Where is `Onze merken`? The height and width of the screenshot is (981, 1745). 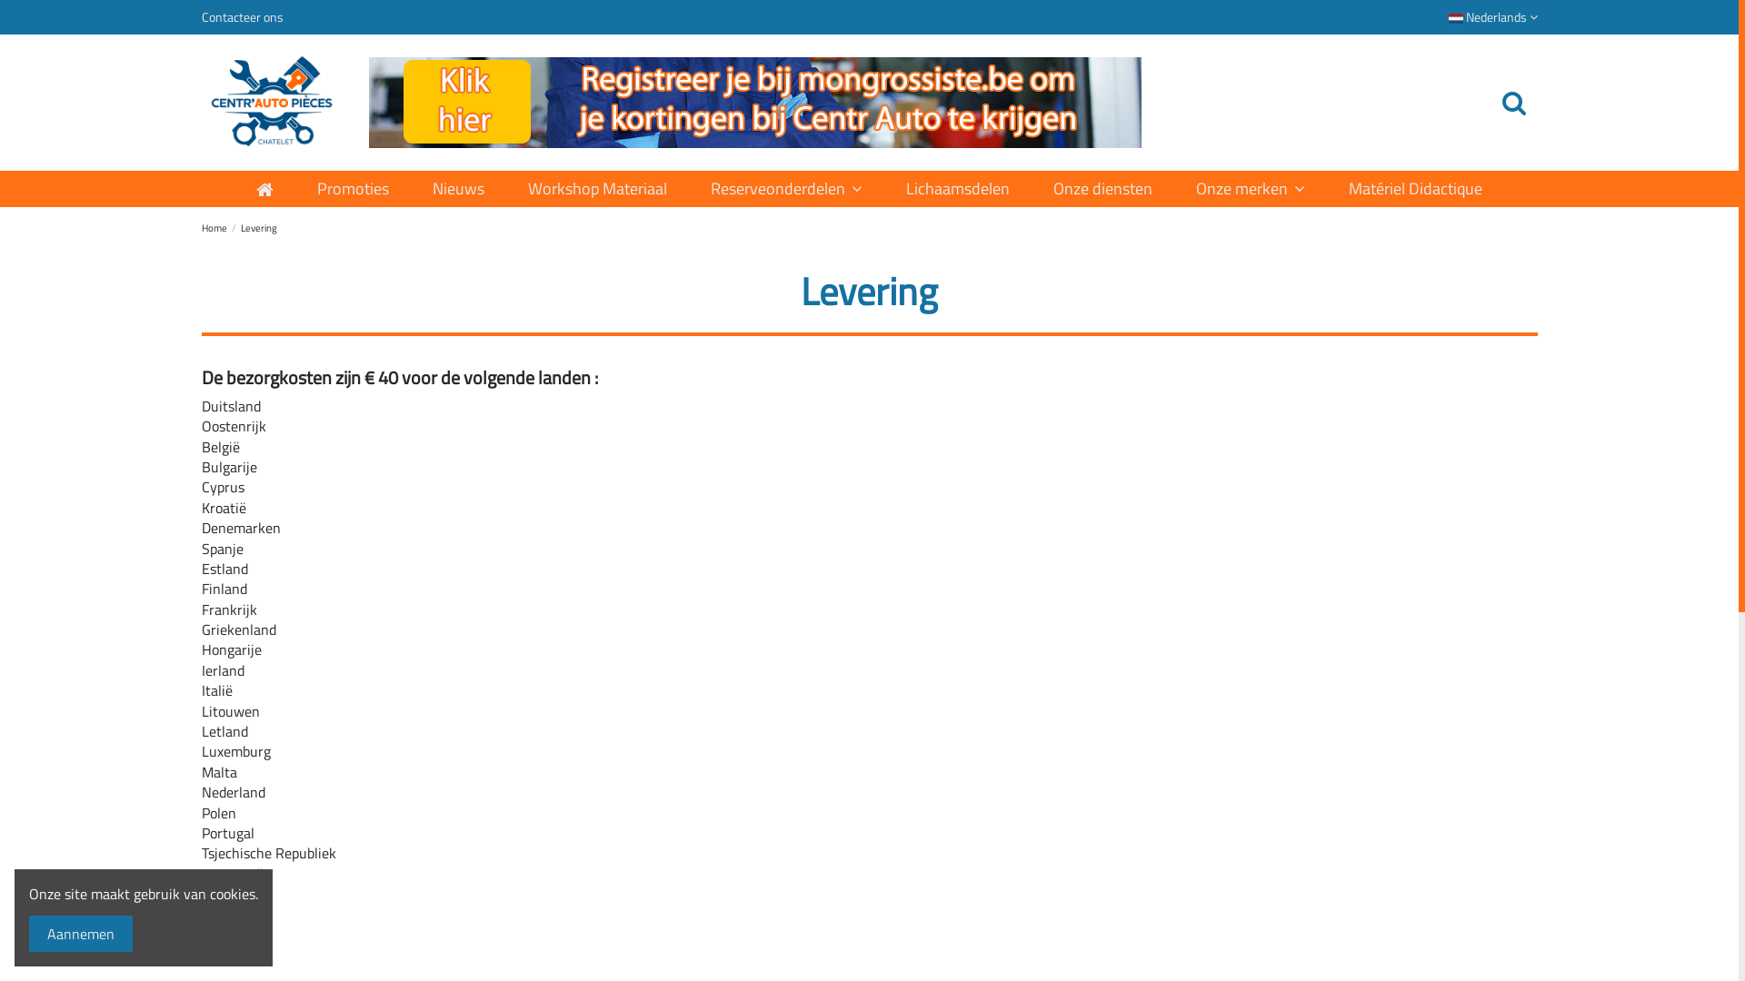 Onze merken is located at coordinates (1251, 189).